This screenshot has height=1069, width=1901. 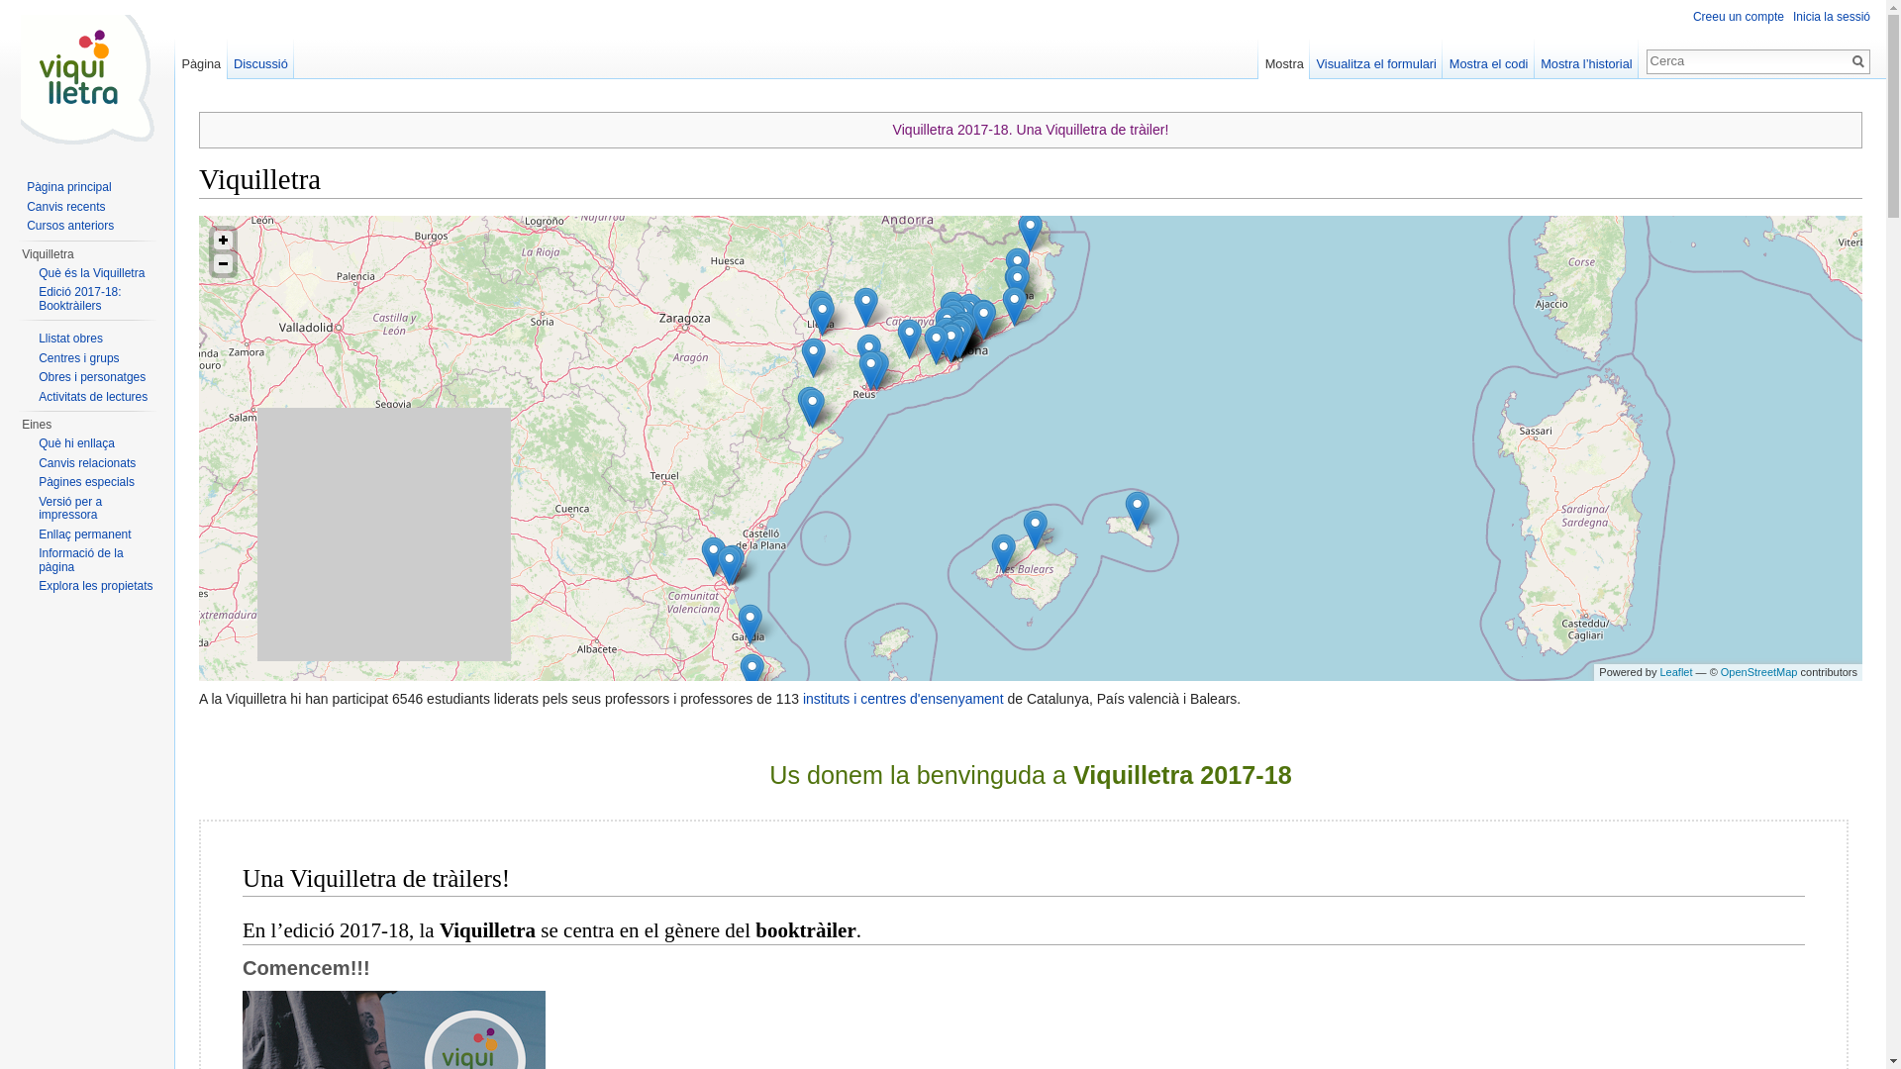 I want to click on Can Peixauet, so click(x=964, y=331).